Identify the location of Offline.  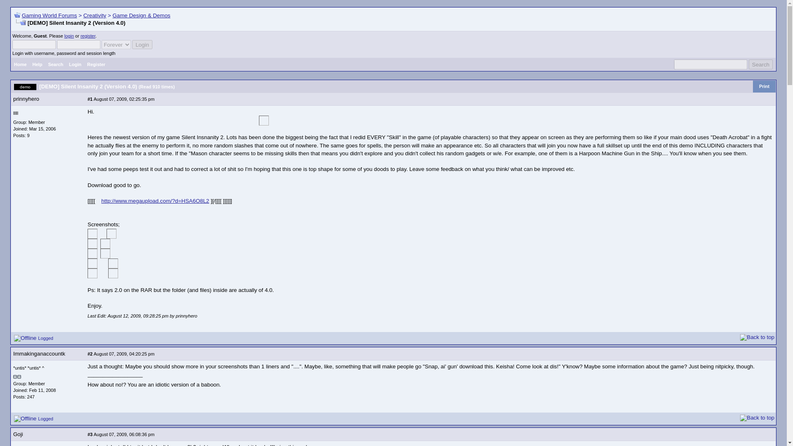
(25, 338).